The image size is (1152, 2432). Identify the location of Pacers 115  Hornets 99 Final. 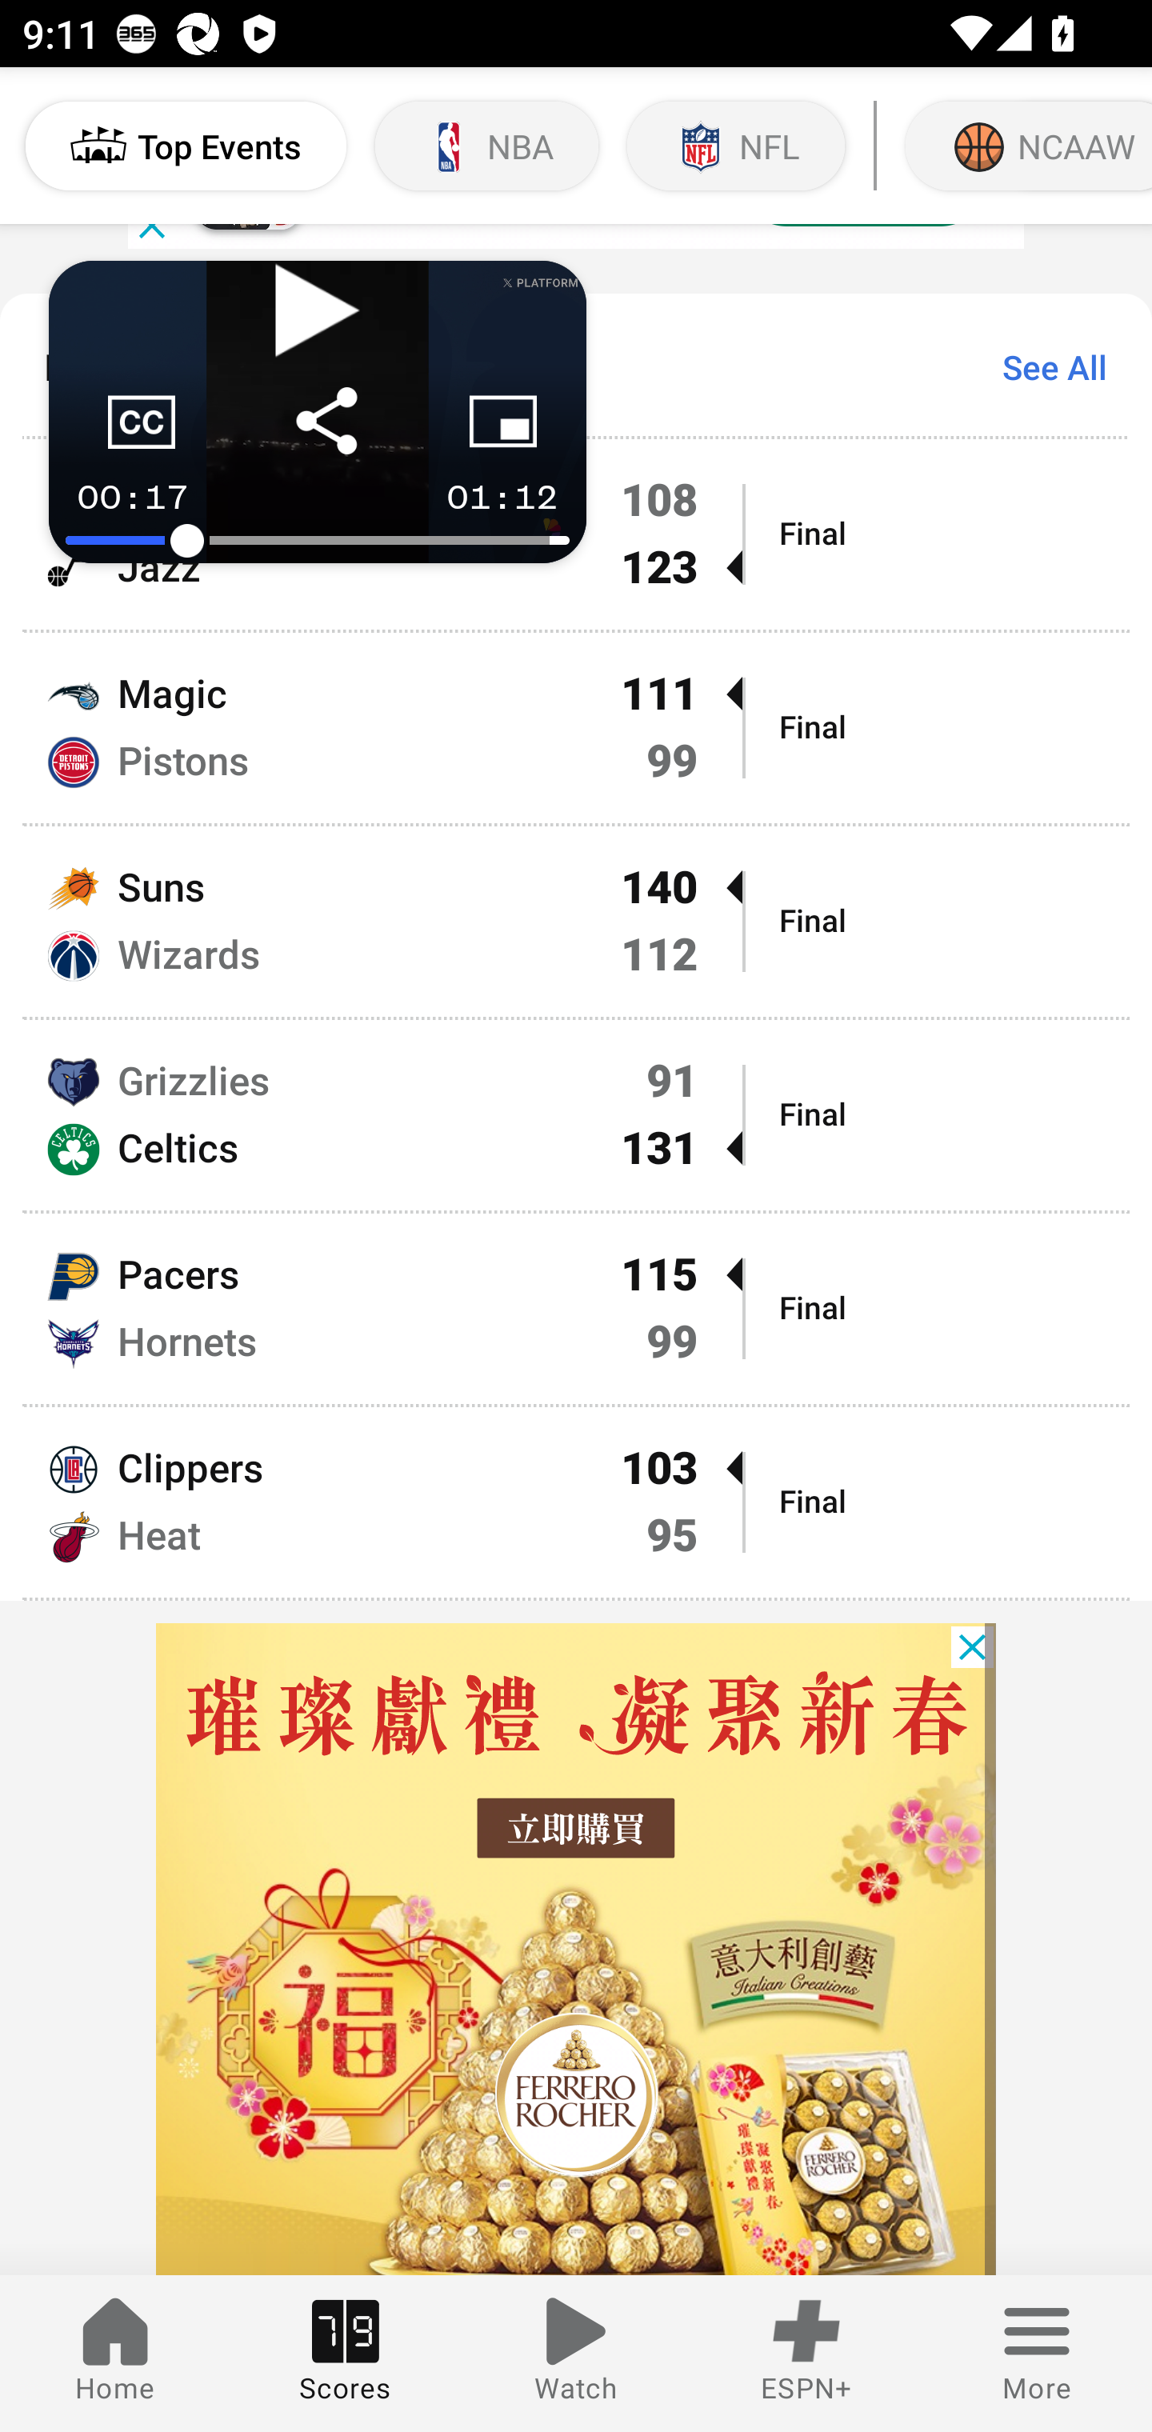
(576, 1308).